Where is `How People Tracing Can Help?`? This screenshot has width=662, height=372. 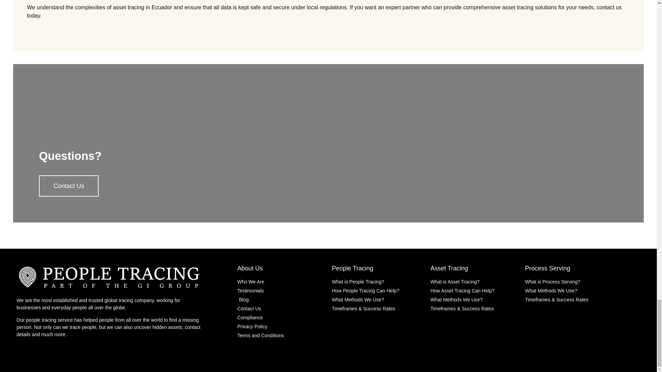
How People Tracing Can Help? is located at coordinates (377, 291).